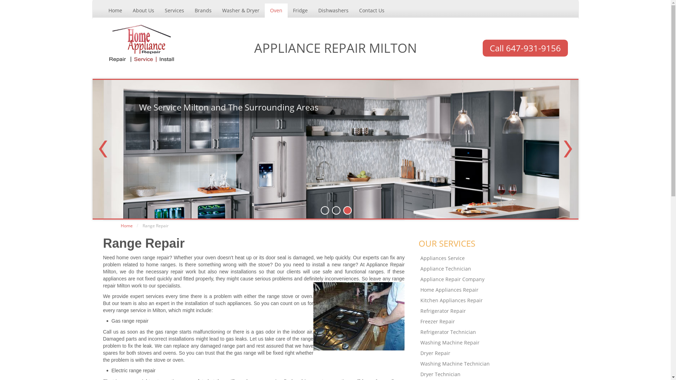  I want to click on Contact Us, so click(371, 11).